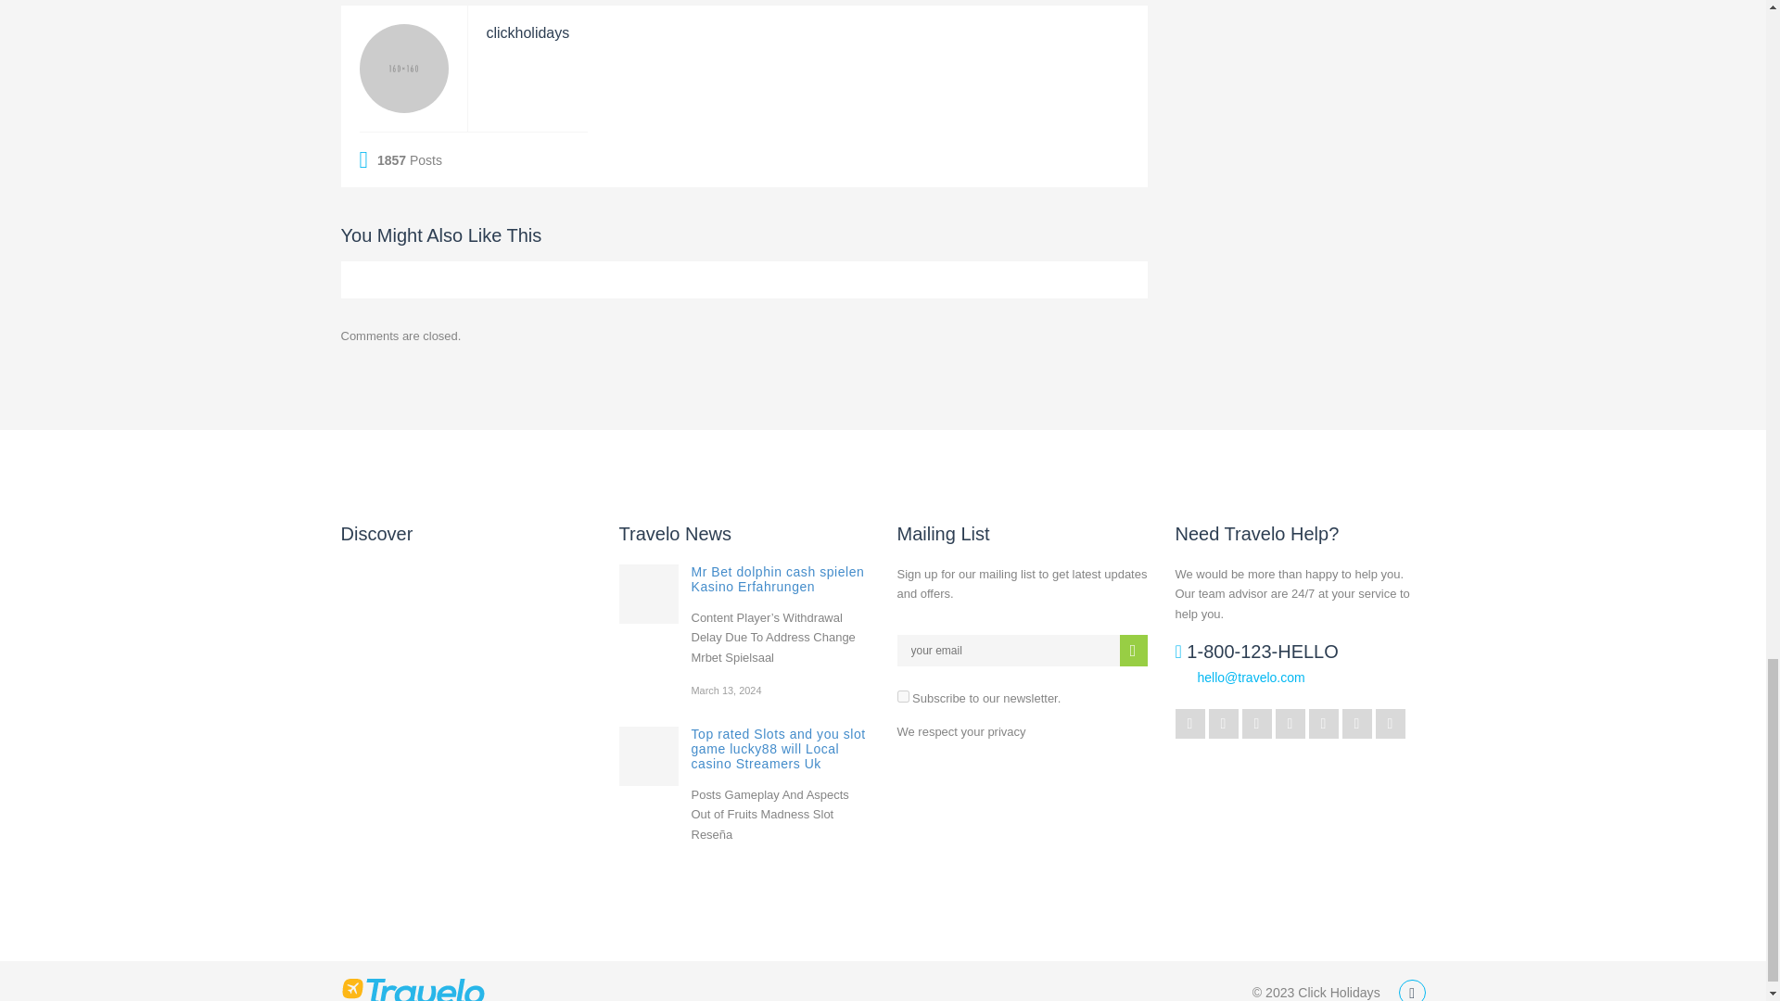 This screenshot has height=1001, width=1780. What do you see at coordinates (528, 33) in the screenshot?
I see `Posts by clickholidays` at bounding box center [528, 33].